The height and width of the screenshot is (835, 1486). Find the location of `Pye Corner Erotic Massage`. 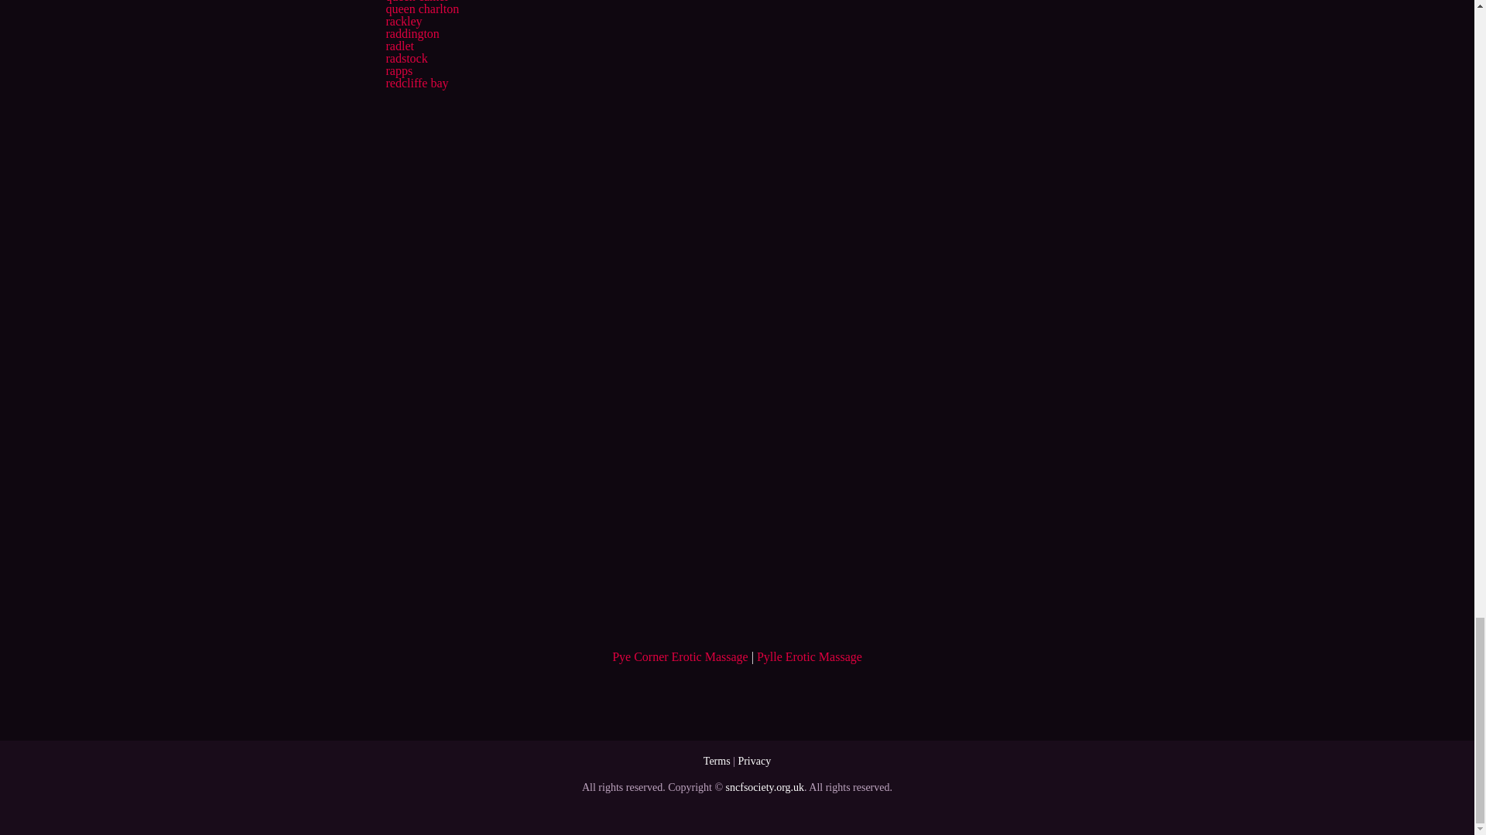

Pye Corner Erotic Massage is located at coordinates (680, 656).